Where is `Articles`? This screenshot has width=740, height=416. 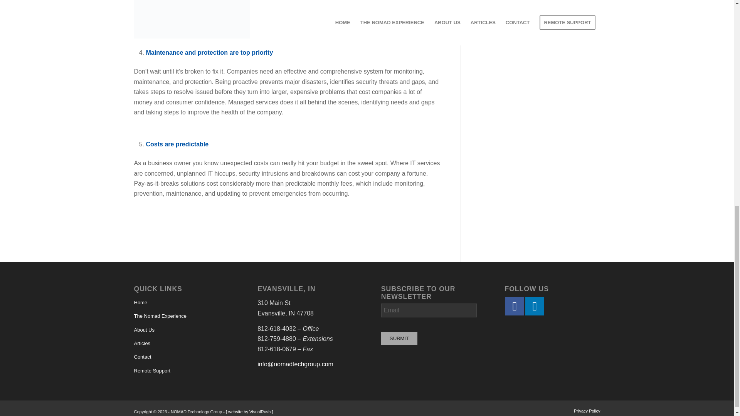
Articles is located at coordinates (182, 344).